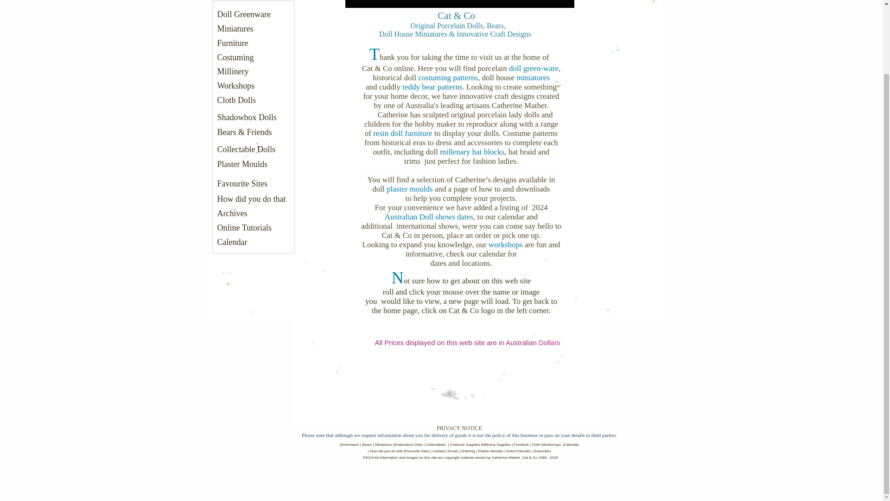  What do you see at coordinates (244, 14) in the screenshot?
I see `Doll Greenware` at bounding box center [244, 14].